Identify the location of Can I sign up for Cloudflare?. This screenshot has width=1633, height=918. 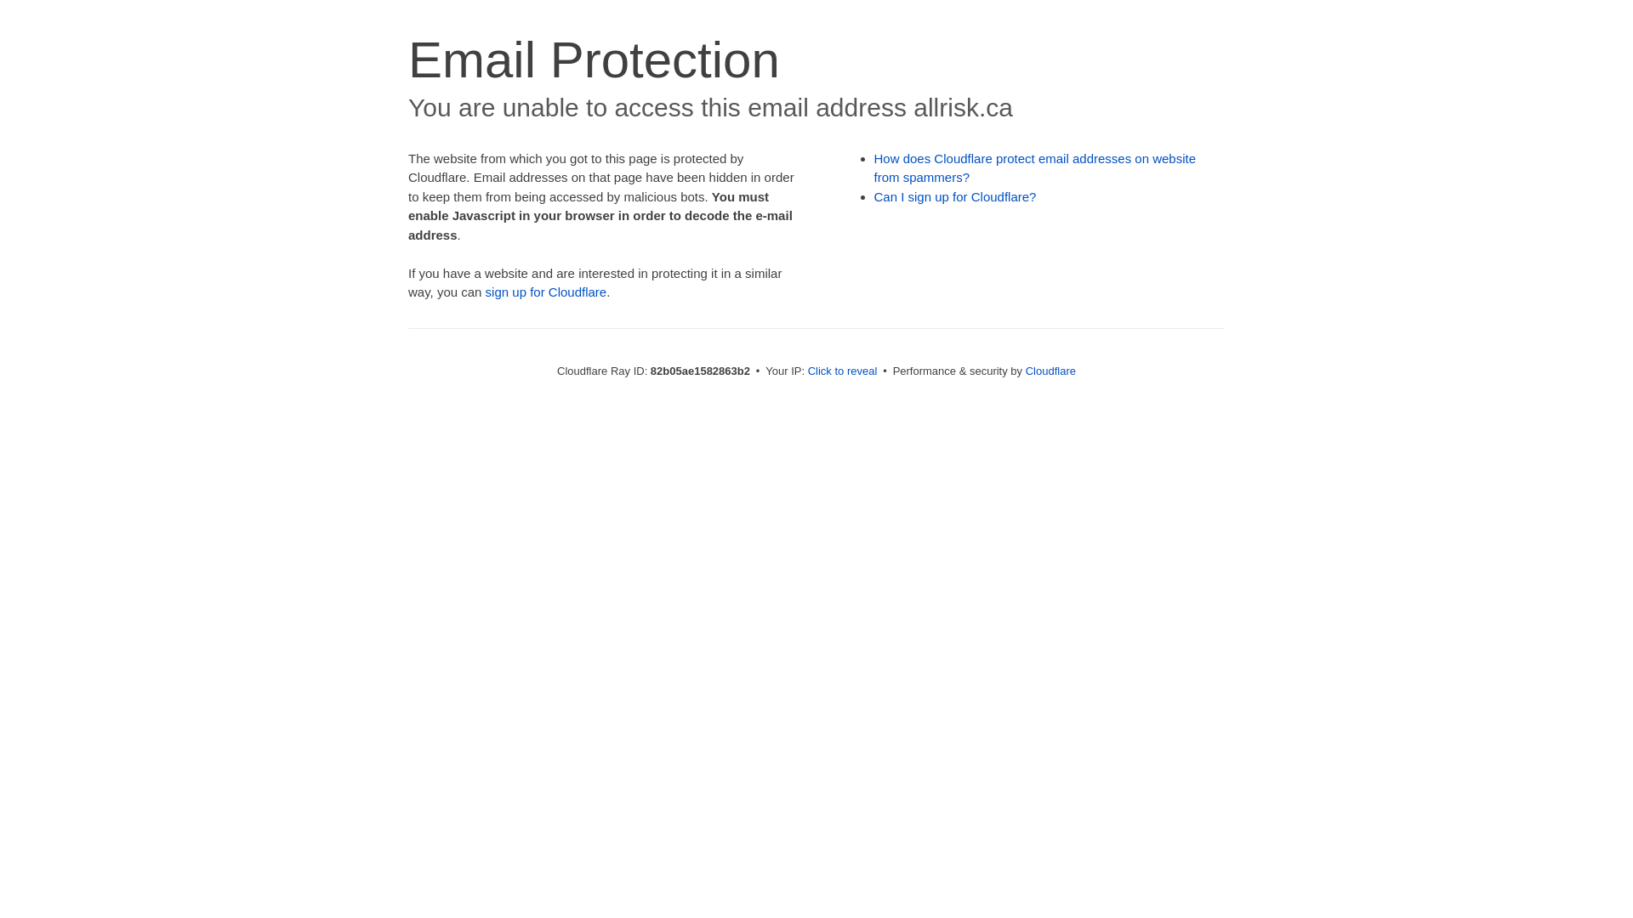
(956, 197).